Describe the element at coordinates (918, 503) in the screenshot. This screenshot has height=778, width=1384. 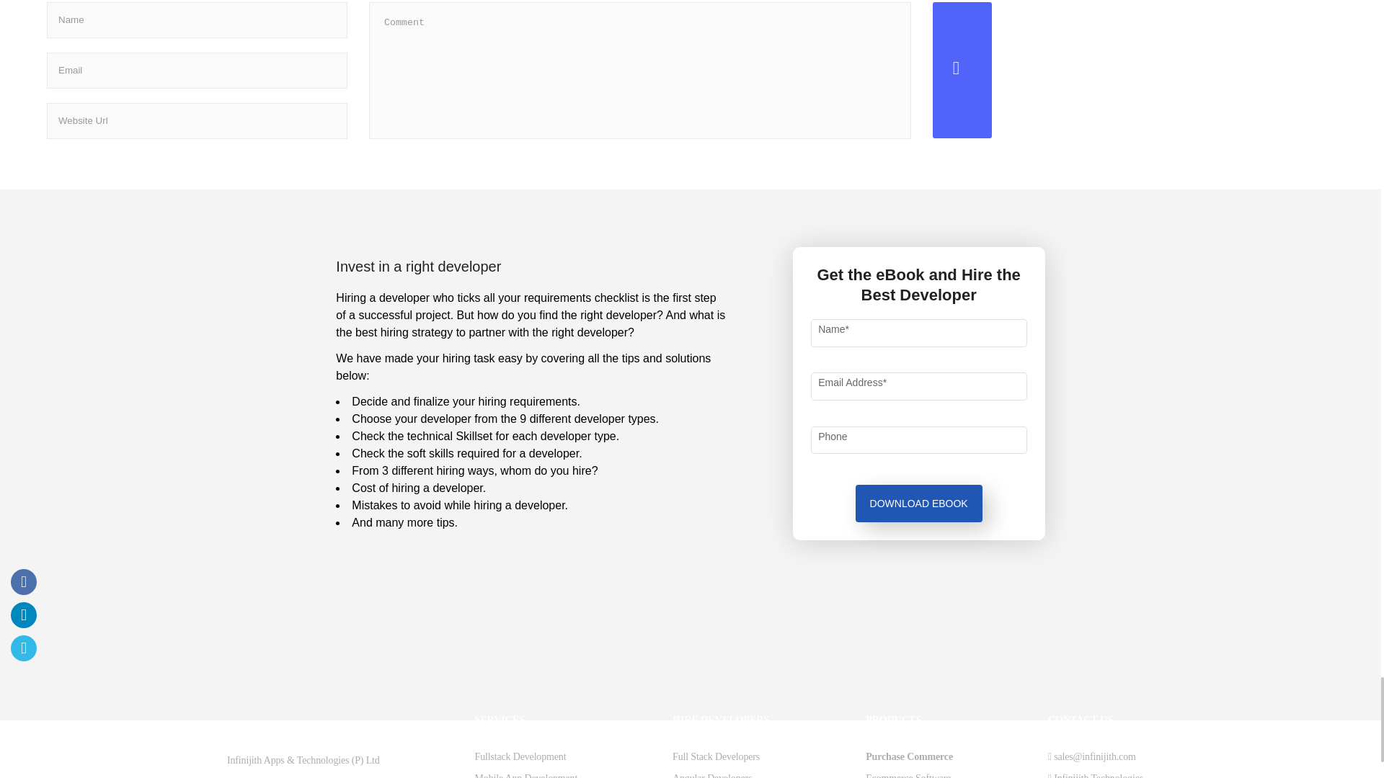
I see `DOWNLOAD EBOOK` at that location.